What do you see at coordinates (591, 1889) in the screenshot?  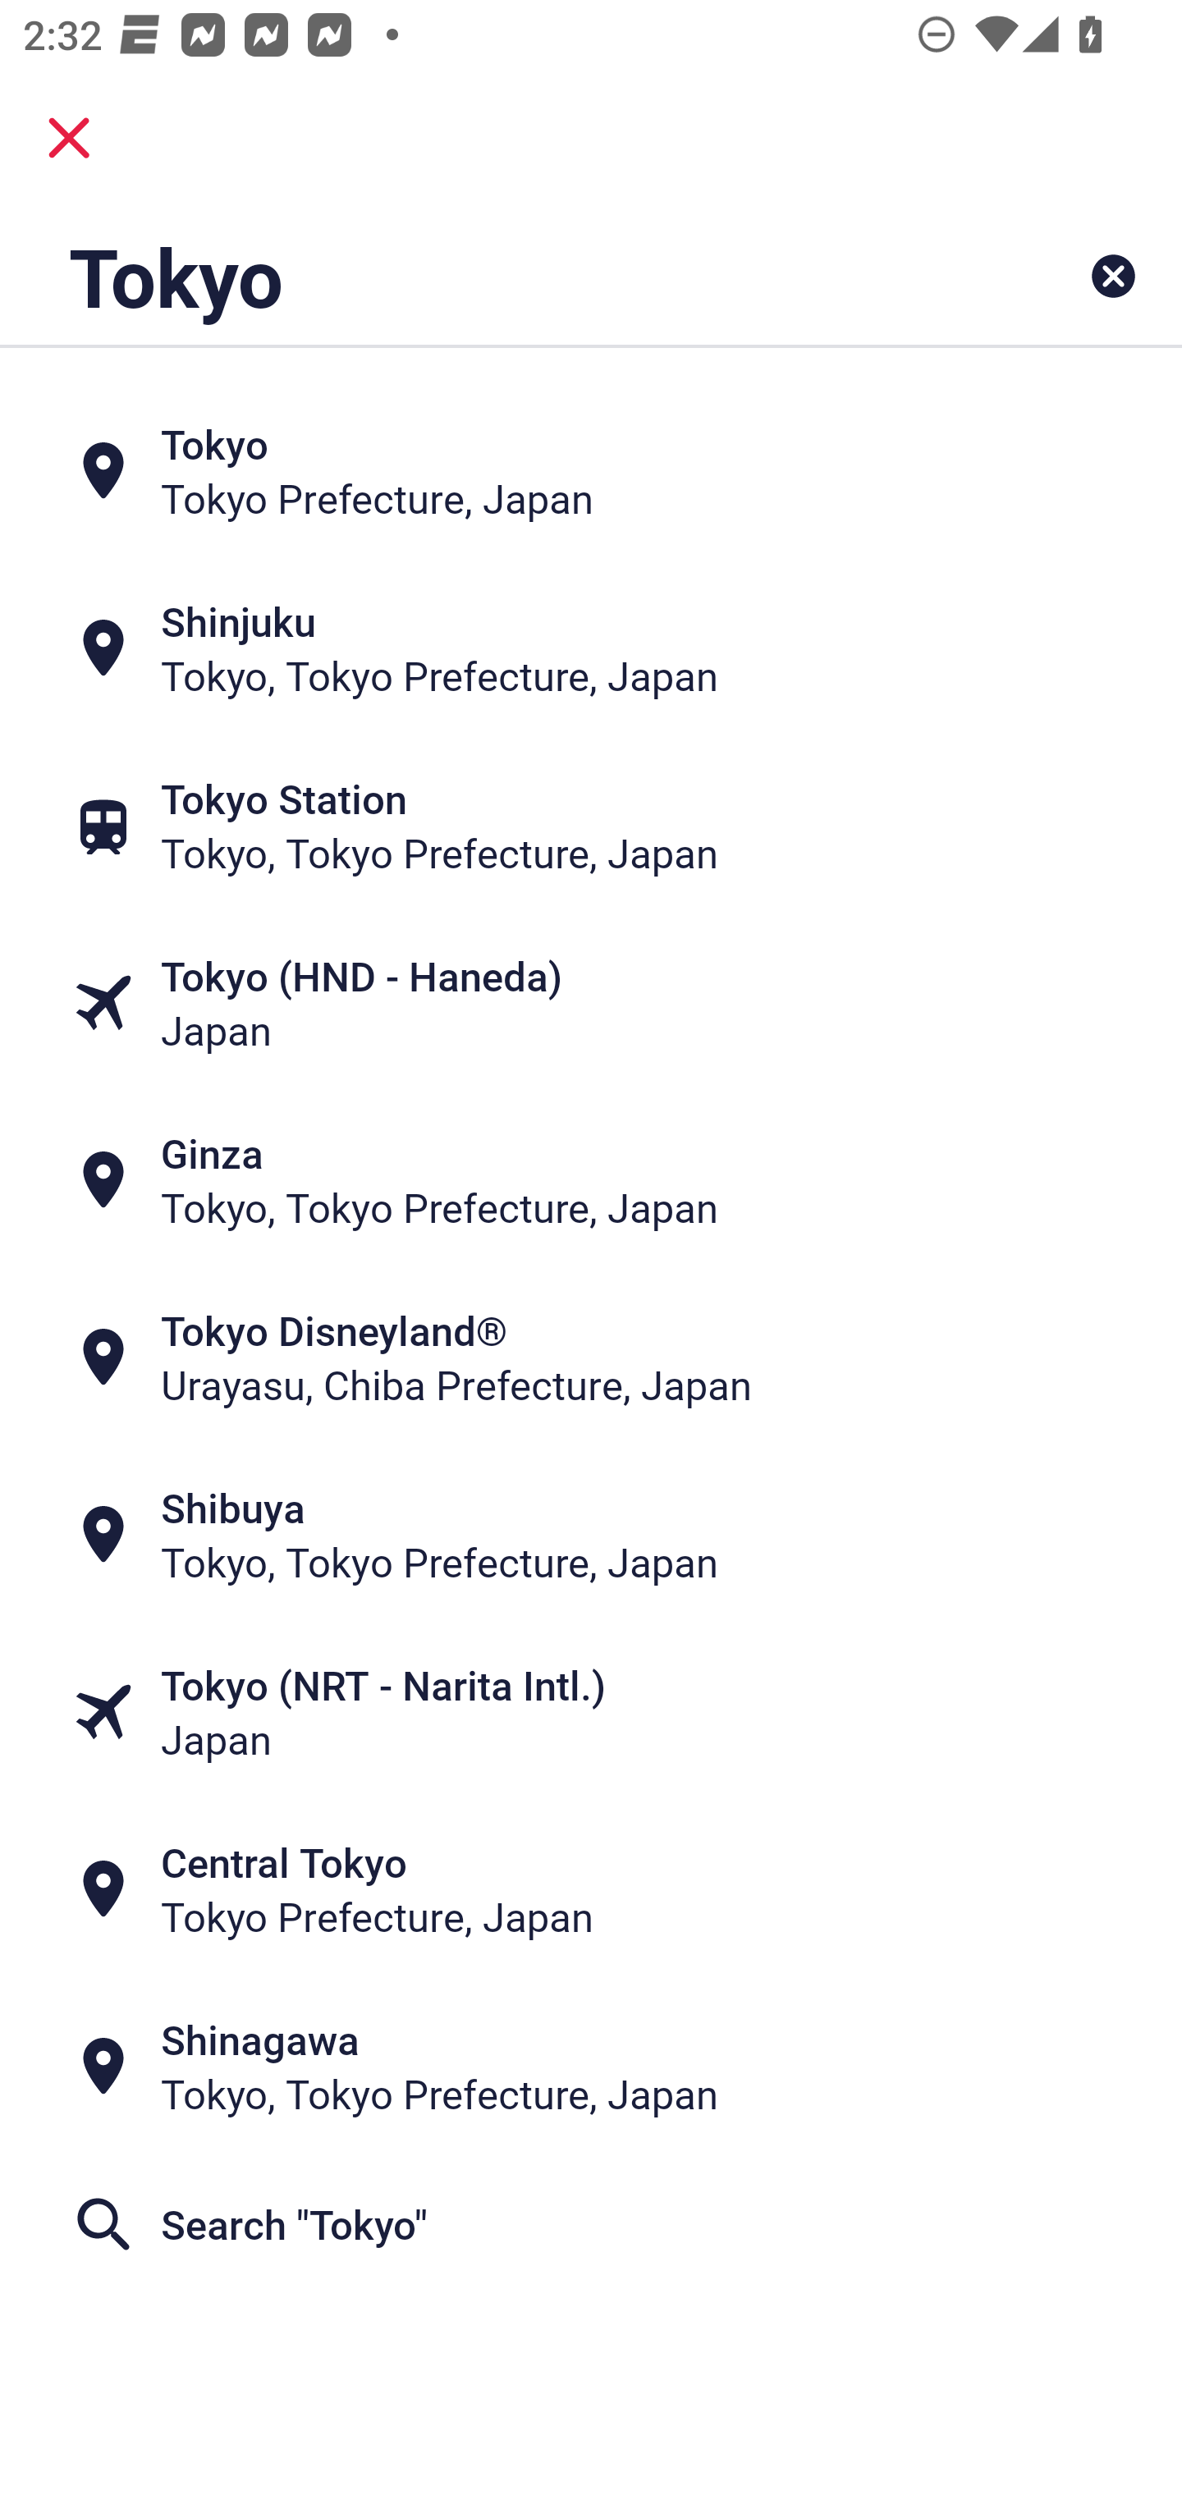 I see `Central Tokyo Tokyo Prefecture, Japan` at bounding box center [591, 1889].